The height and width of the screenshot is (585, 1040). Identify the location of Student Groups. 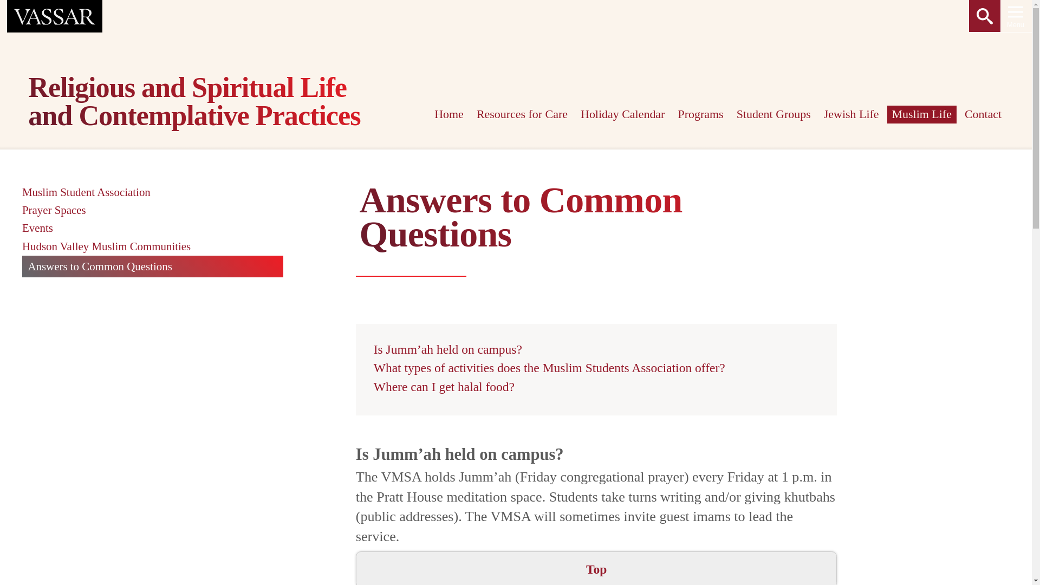
(773, 114).